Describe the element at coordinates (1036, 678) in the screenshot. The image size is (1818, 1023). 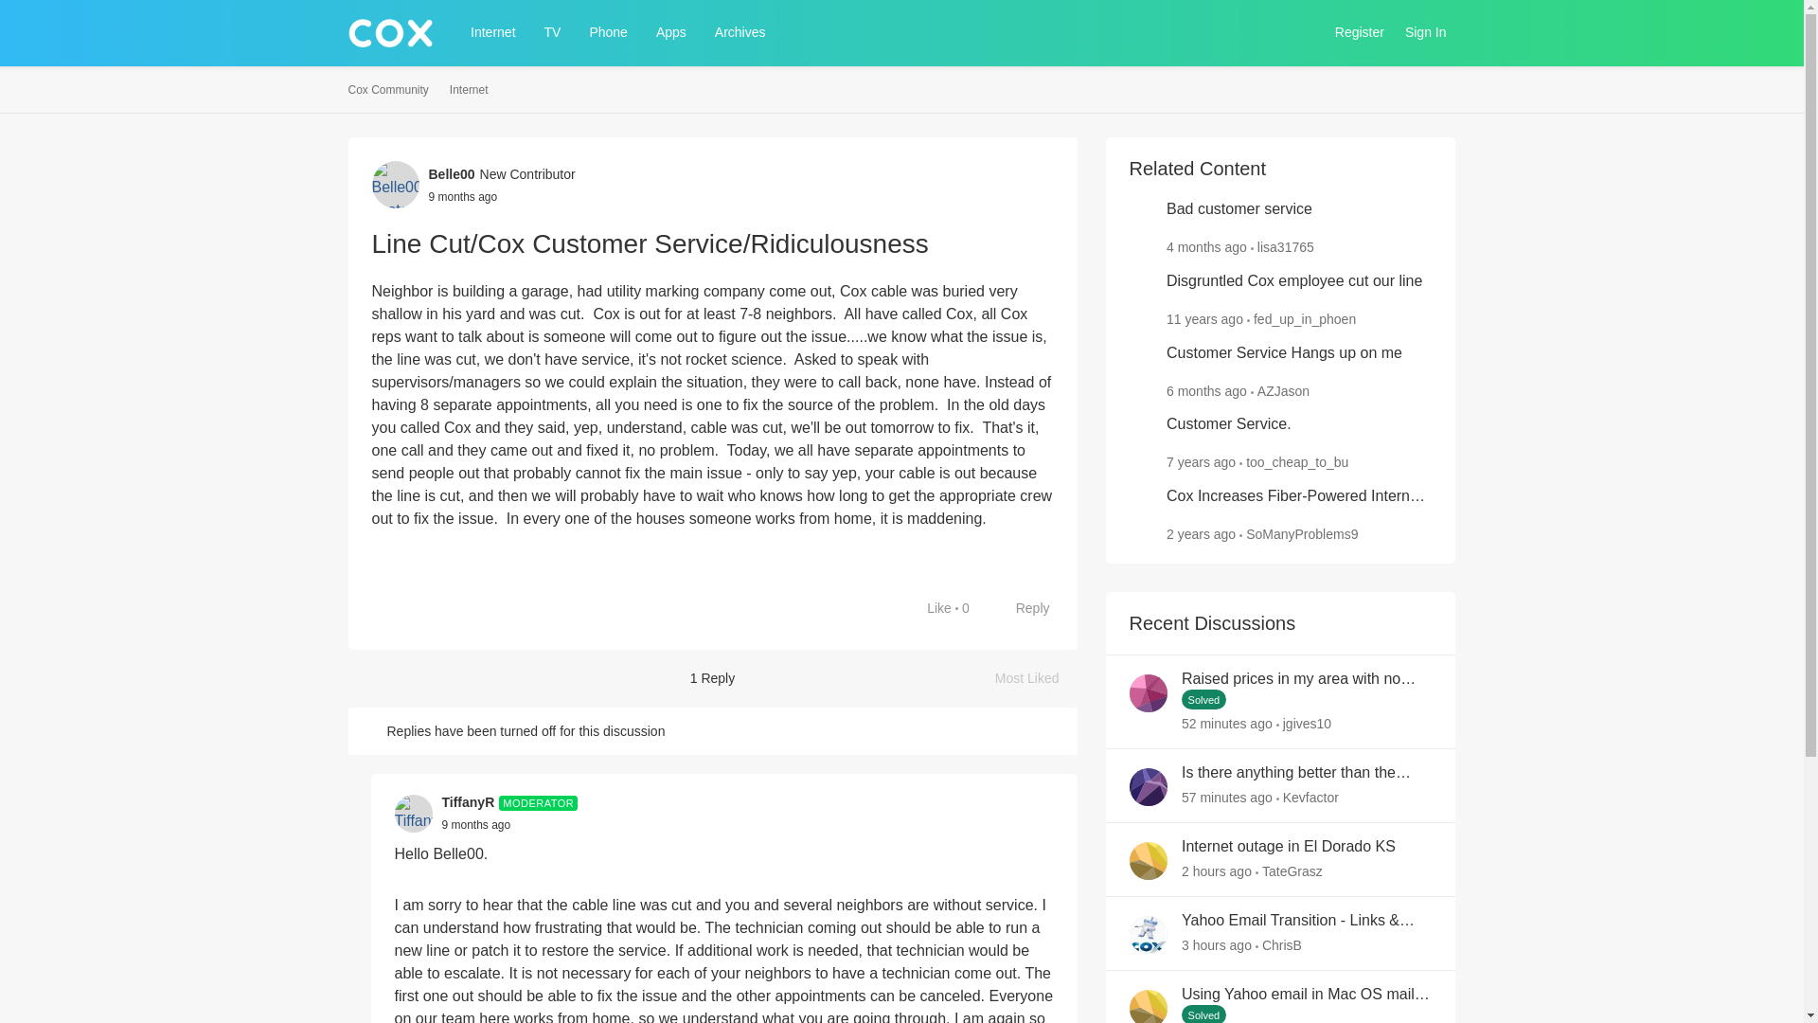
I see `Is there anything better than the Asus surfboard modem?` at that location.